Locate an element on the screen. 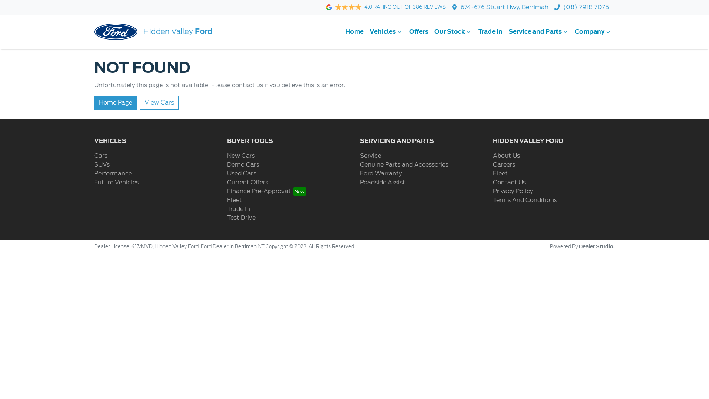 The image size is (709, 399). Home is located at coordinates (354, 32).